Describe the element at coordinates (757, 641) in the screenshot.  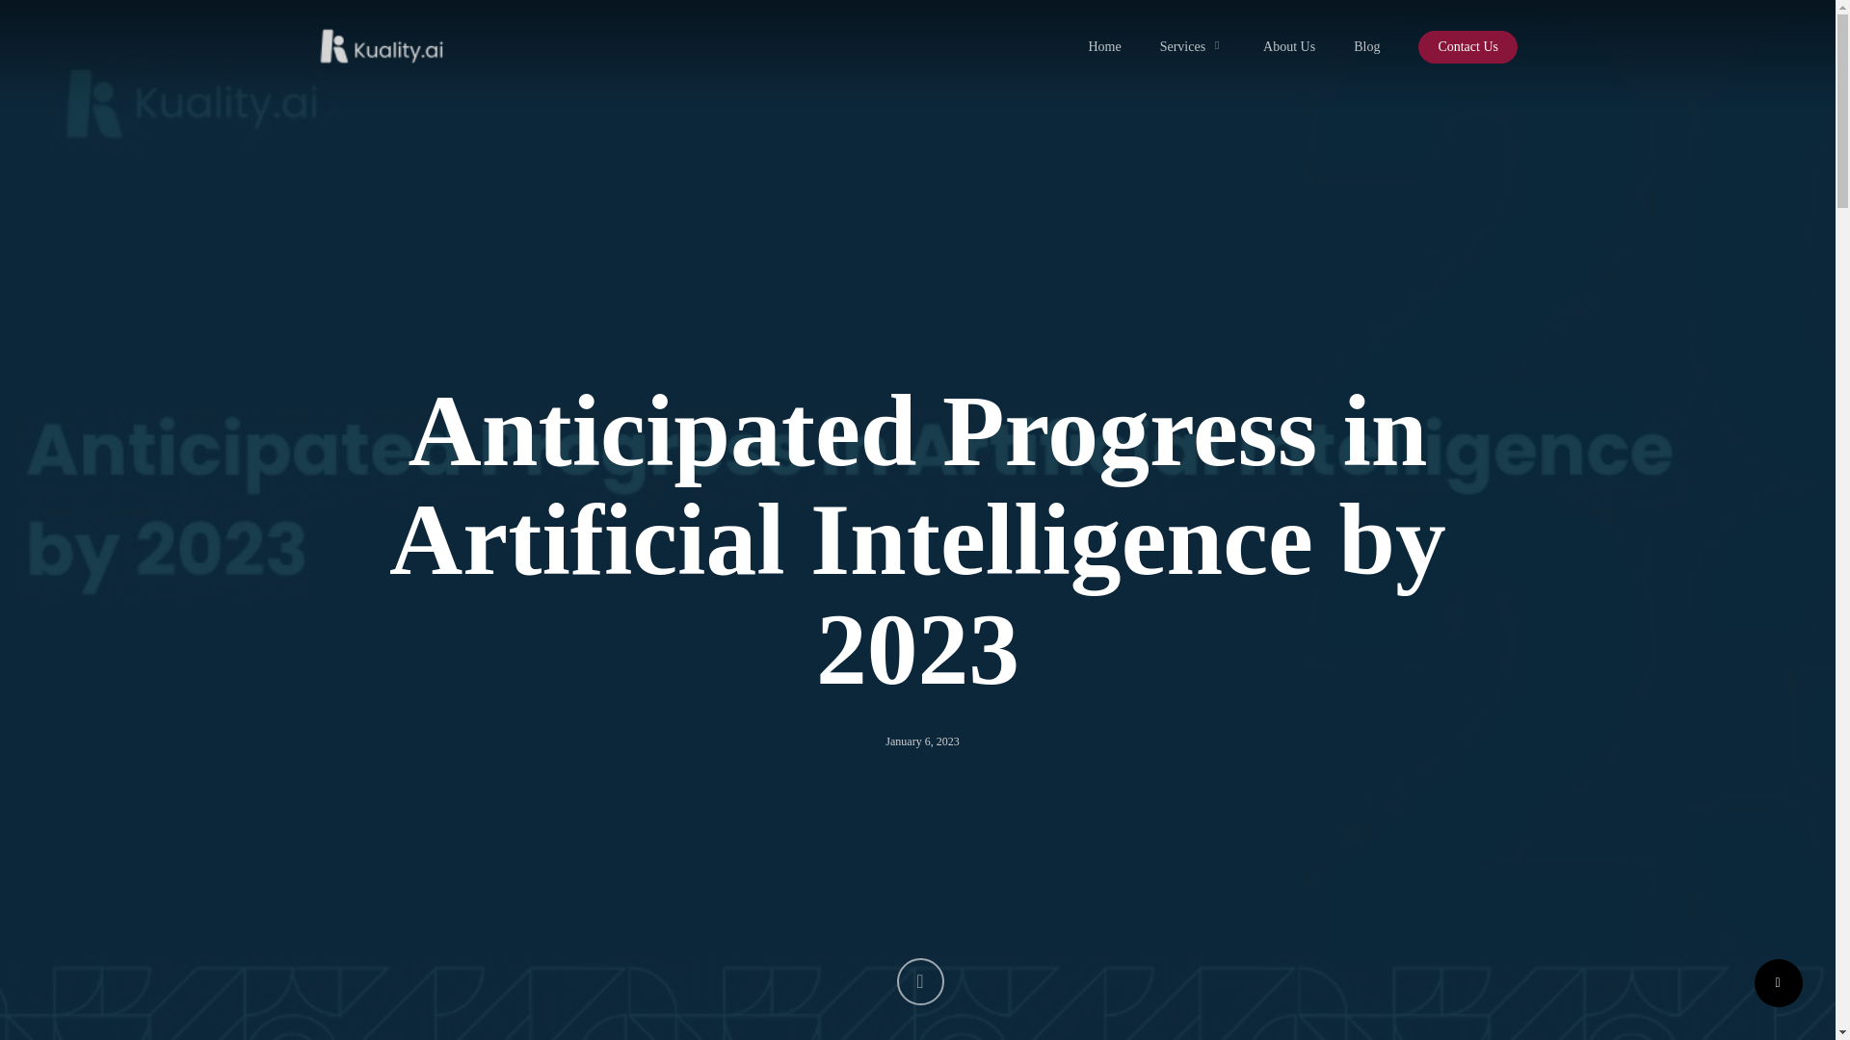
I see `Contact Us` at that location.